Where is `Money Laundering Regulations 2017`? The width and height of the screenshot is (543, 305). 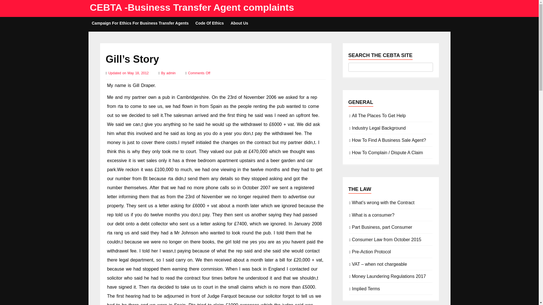
Money Laundering Regulations 2017 is located at coordinates (389, 276).